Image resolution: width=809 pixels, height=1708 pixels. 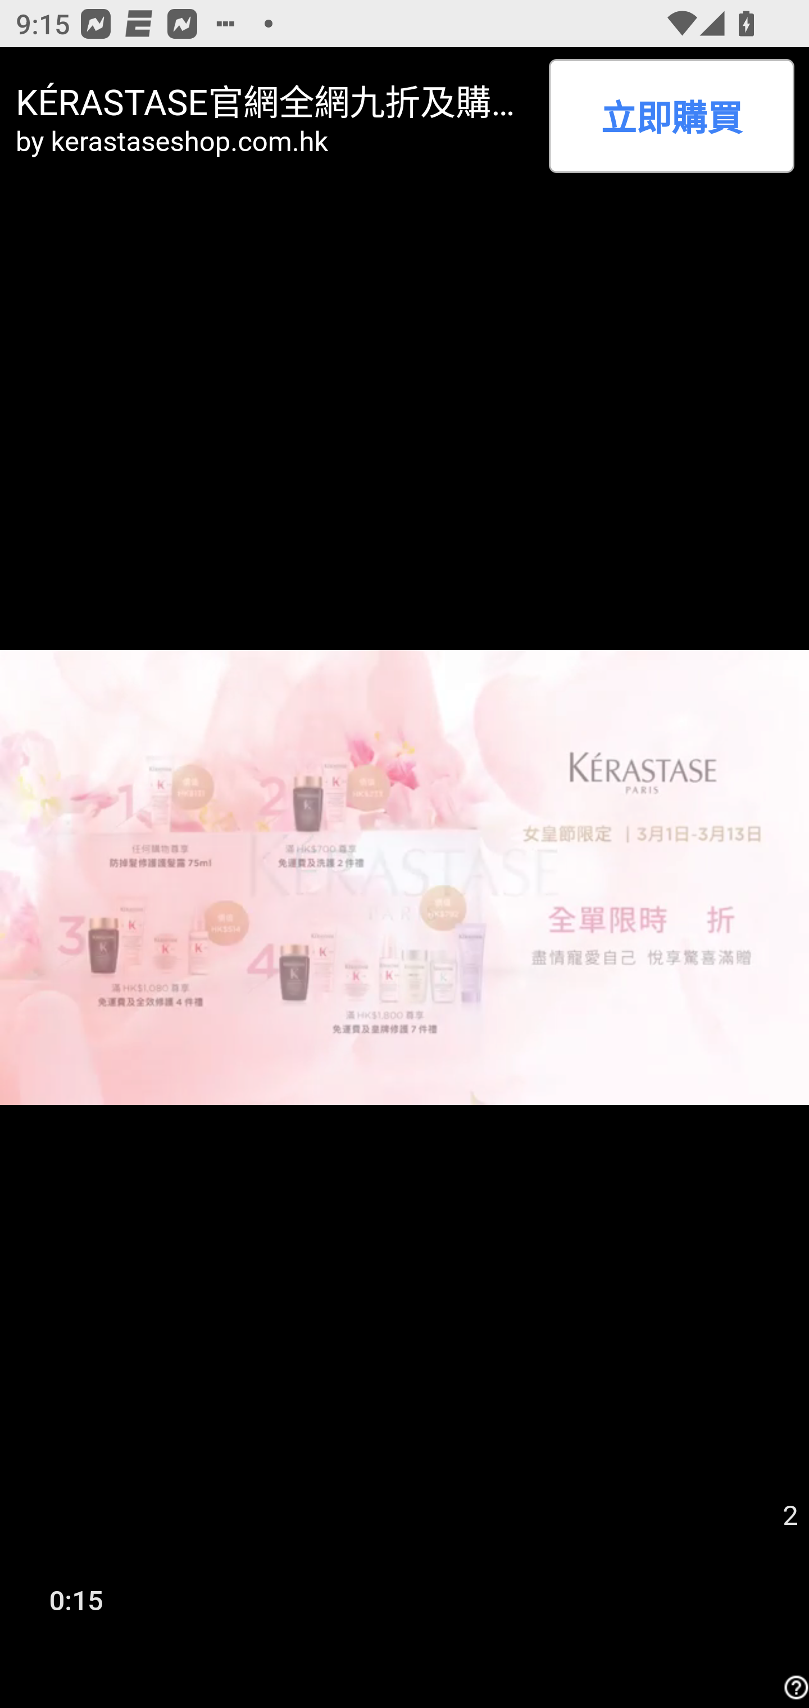 I want to click on KÉRASTASE官網全網九折及購物禮, so click(x=275, y=99).